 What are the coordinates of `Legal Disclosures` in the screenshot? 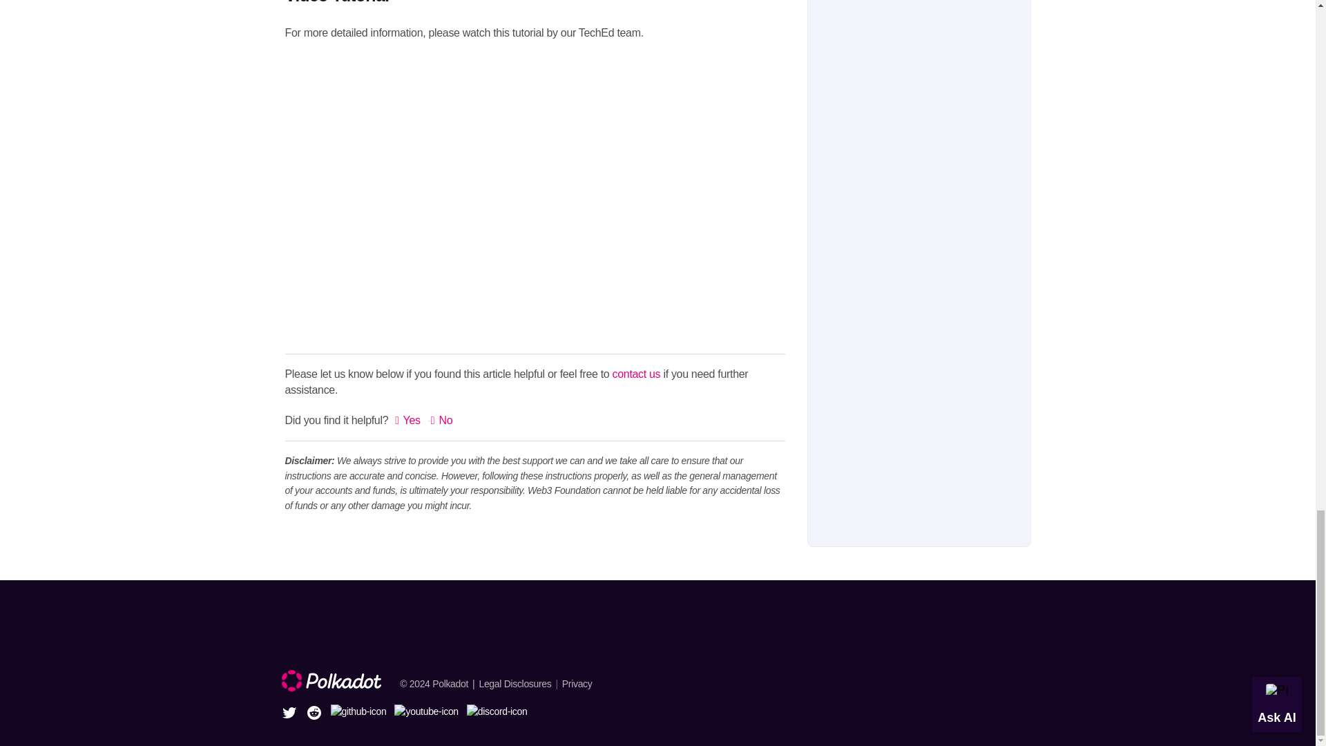 It's located at (519, 683).